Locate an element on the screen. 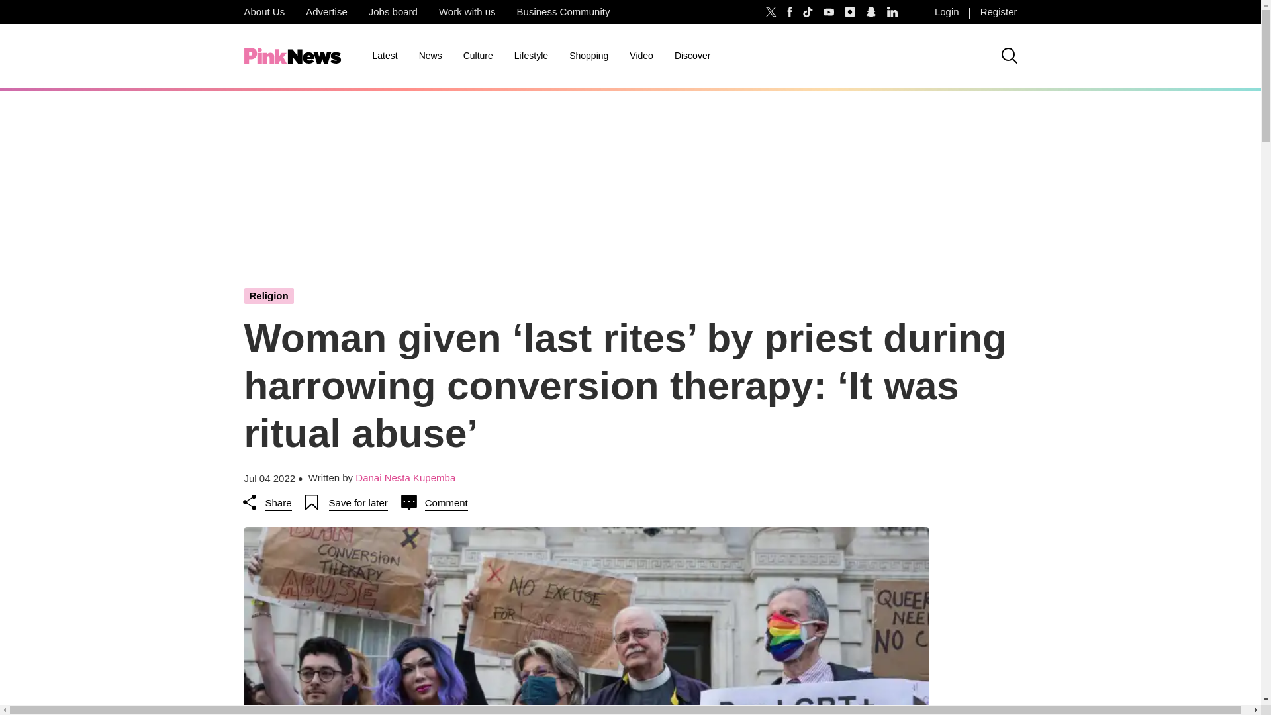 The height and width of the screenshot is (715, 1271). News is located at coordinates (430, 56).